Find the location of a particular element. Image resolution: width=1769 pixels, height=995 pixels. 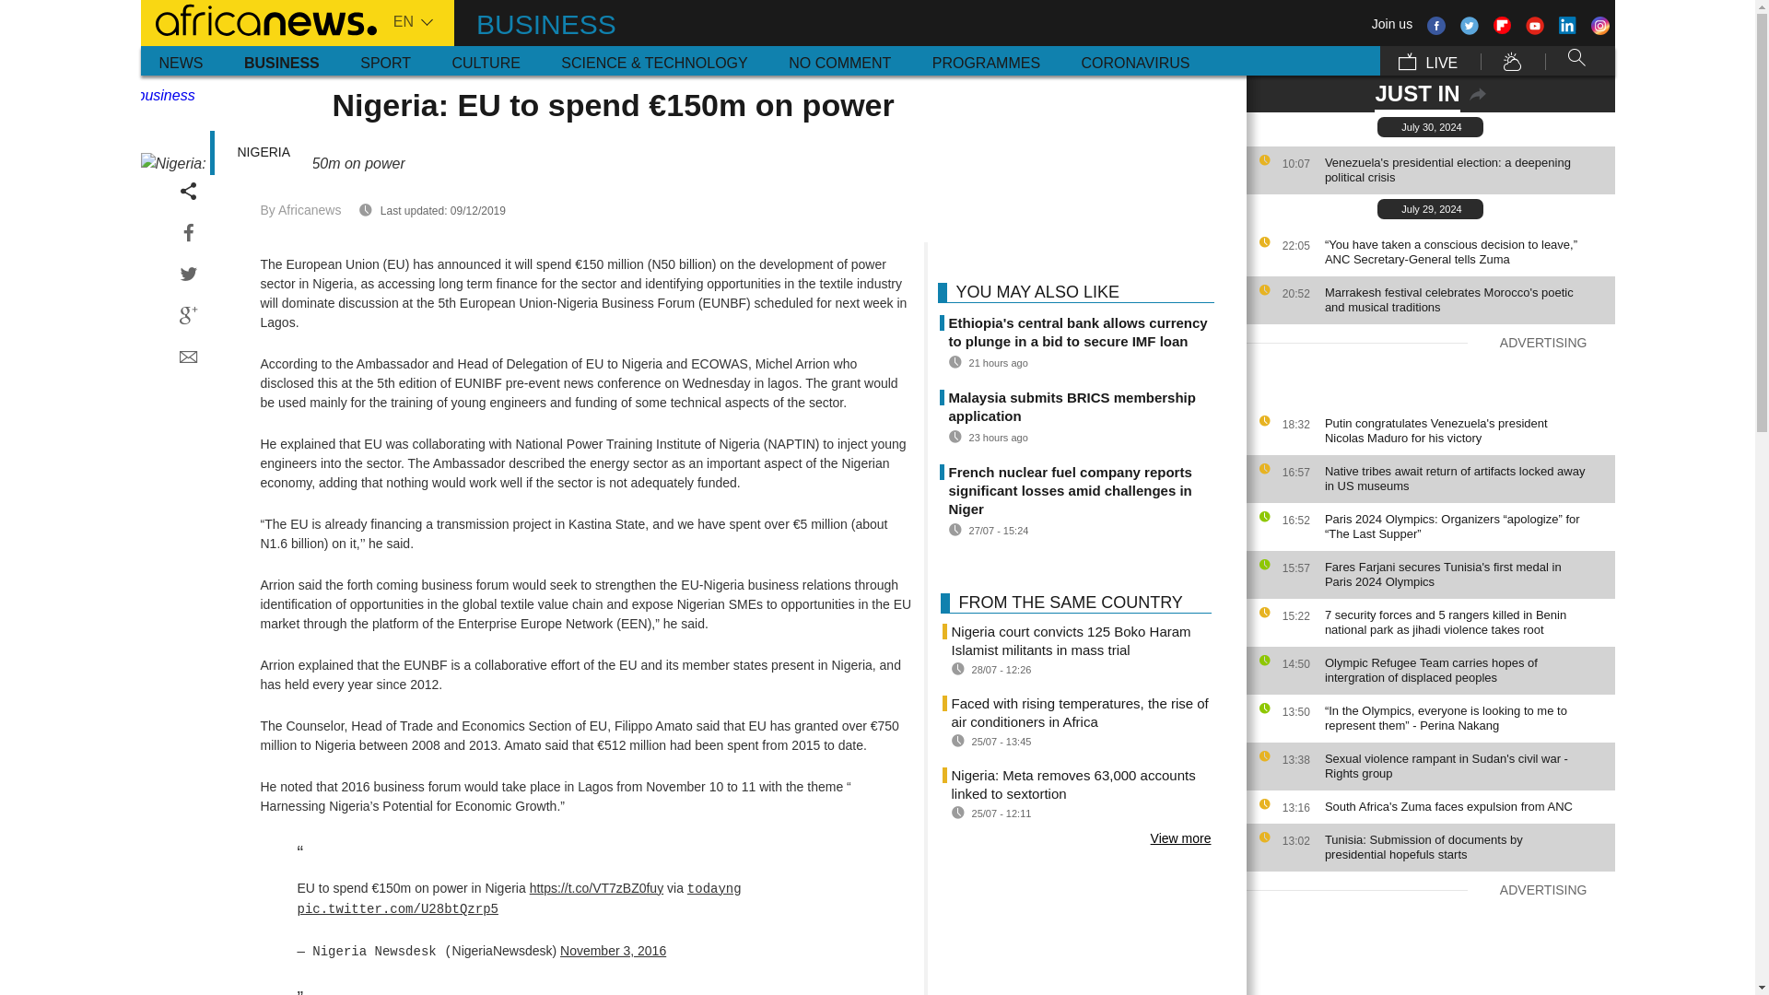

BUSINESS is located at coordinates (282, 61).